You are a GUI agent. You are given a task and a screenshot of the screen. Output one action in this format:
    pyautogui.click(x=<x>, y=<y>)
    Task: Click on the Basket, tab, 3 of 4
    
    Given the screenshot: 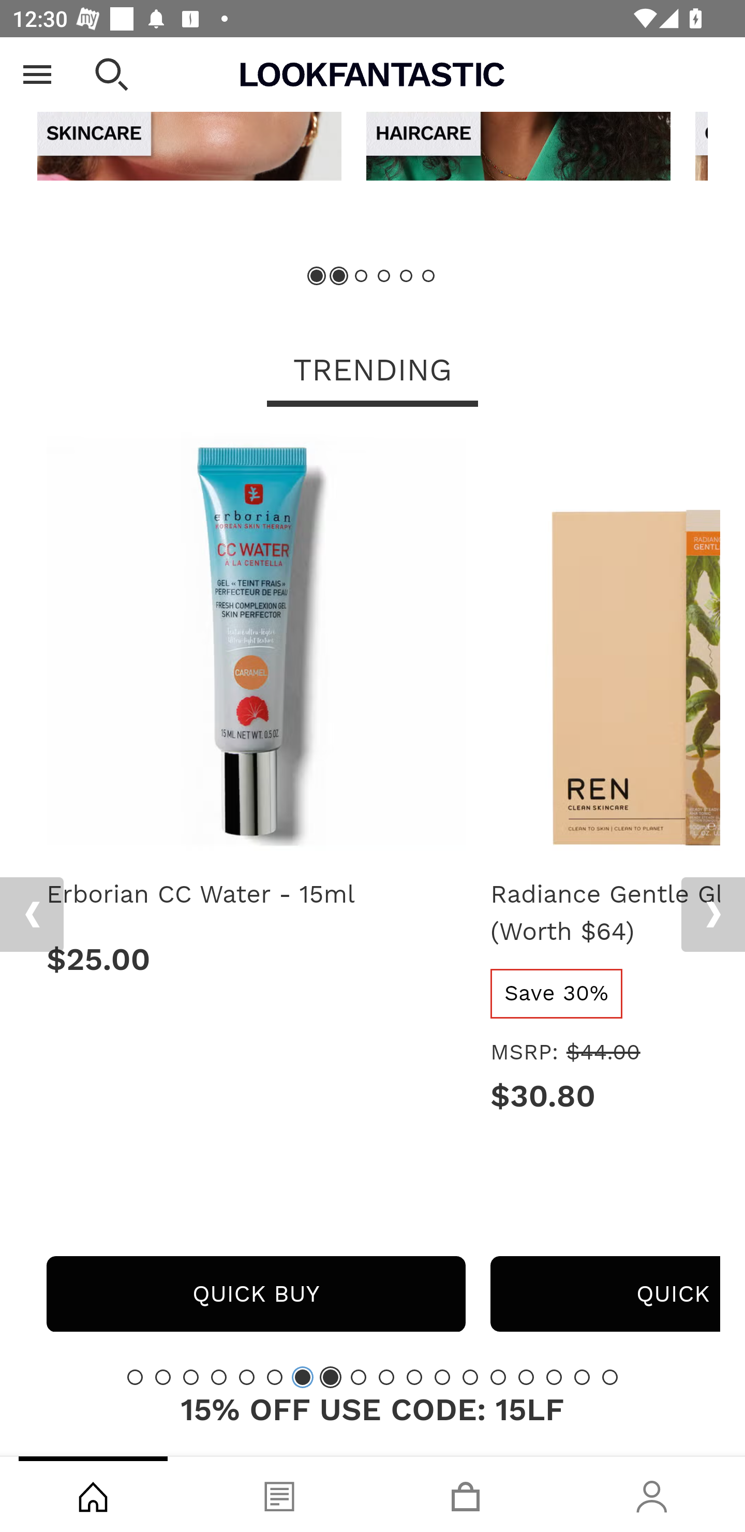 What is the action you would take?
    pyautogui.click(x=466, y=1494)
    